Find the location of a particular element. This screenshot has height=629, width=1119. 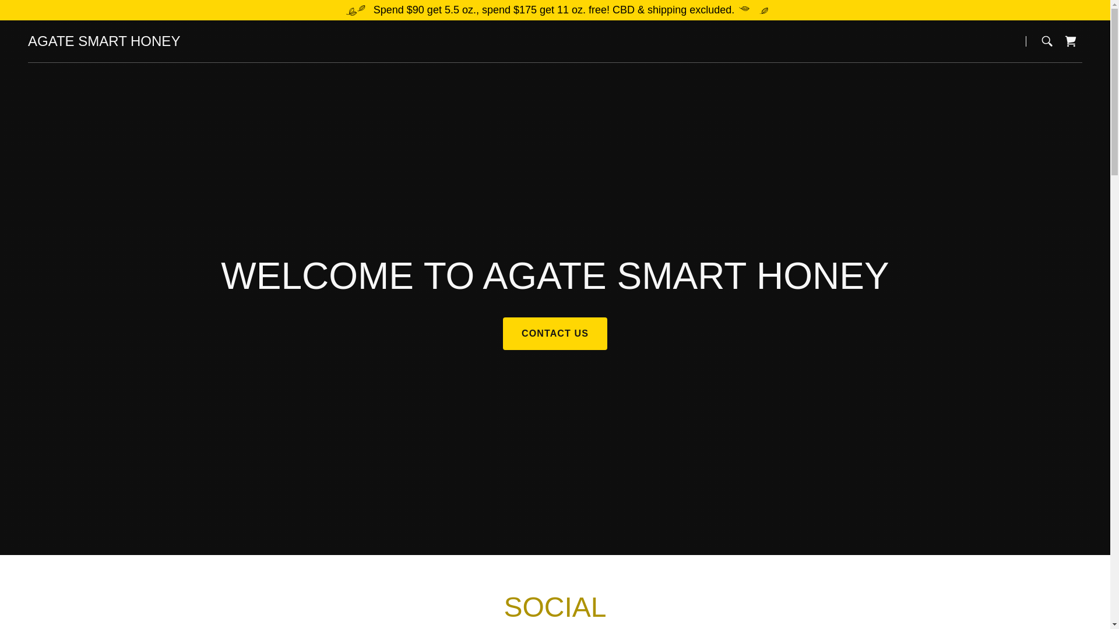

AGATE SMART HONEY is located at coordinates (104, 42).